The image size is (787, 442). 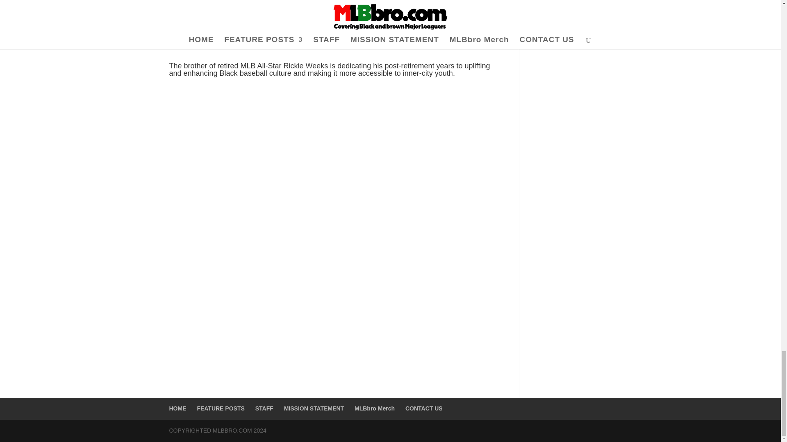 I want to click on CLEAN UP, so click(x=268, y=14).